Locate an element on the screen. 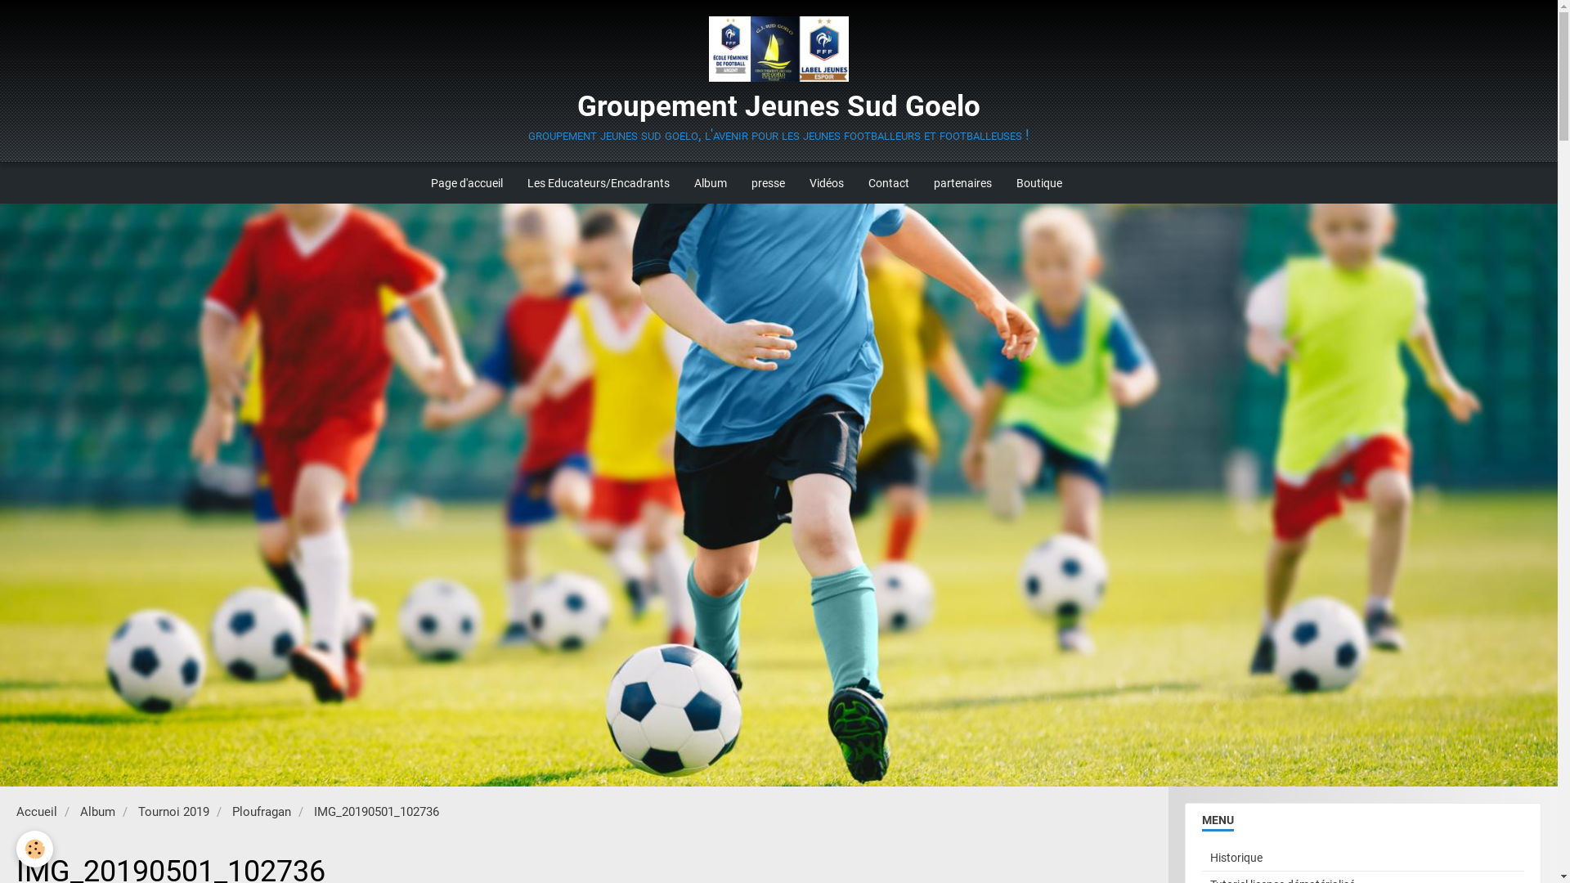 Image resolution: width=1570 pixels, height=883 pixels. presse is located at coordinates (769, 183).